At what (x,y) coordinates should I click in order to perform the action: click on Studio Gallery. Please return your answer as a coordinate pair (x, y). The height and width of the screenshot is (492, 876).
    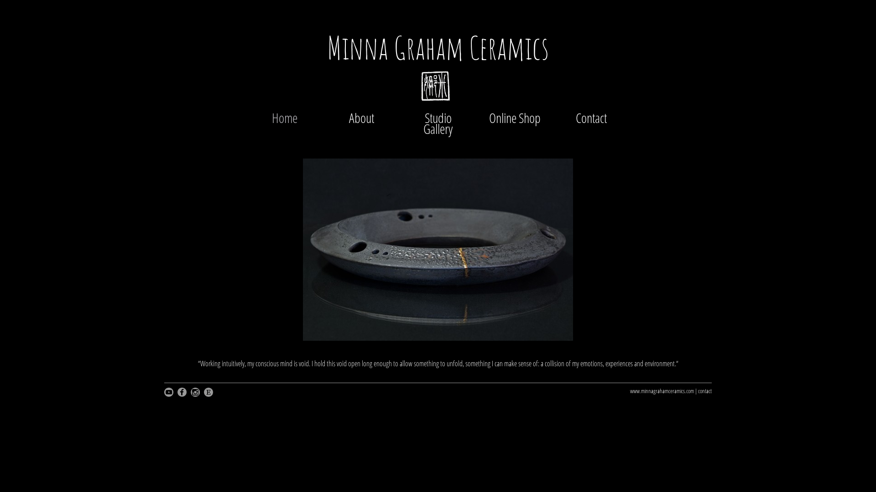
    Looking at the image, I should click on (438, 123).